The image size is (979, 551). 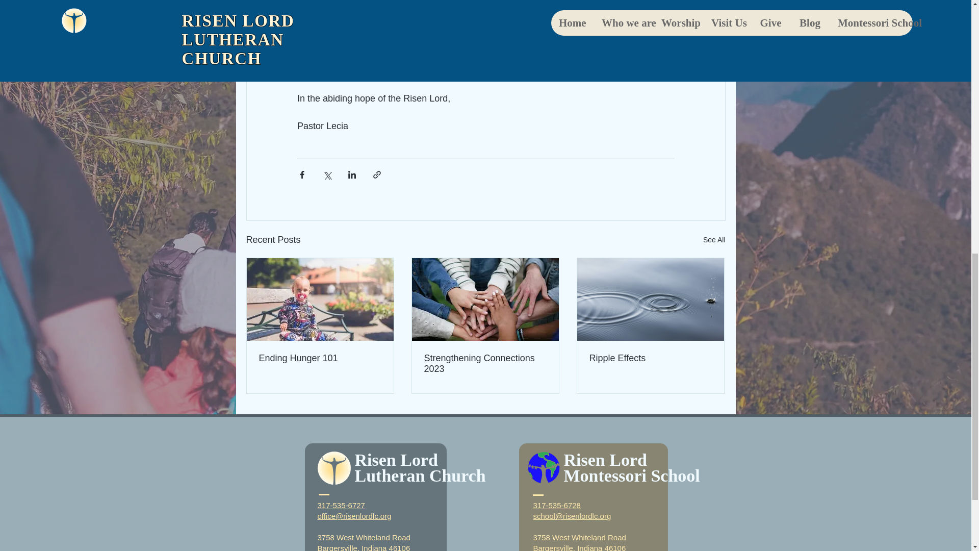 What do you see at coordinates (341, 505) in the screenshot?
I see `317-535-6727` at bounding box center [341, 505].